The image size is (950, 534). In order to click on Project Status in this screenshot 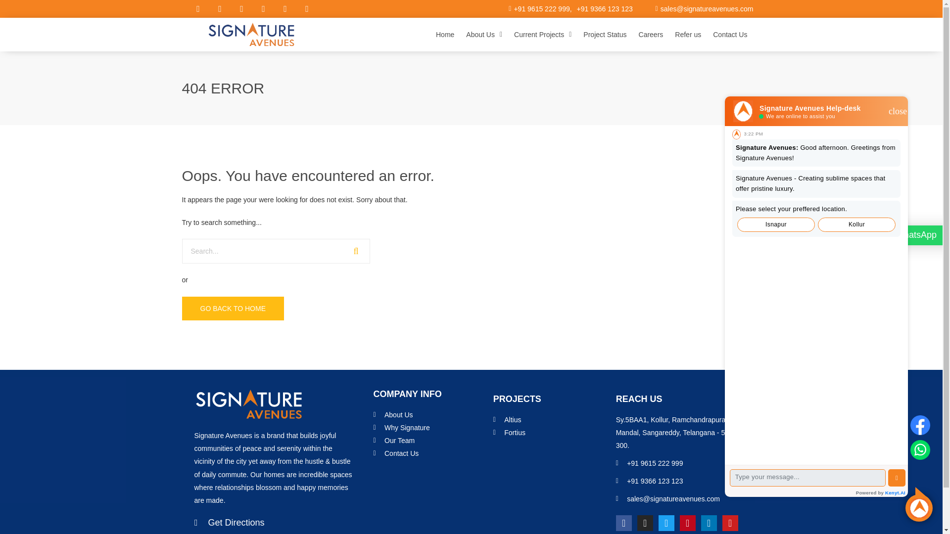, I will do `click(605, 35)`.